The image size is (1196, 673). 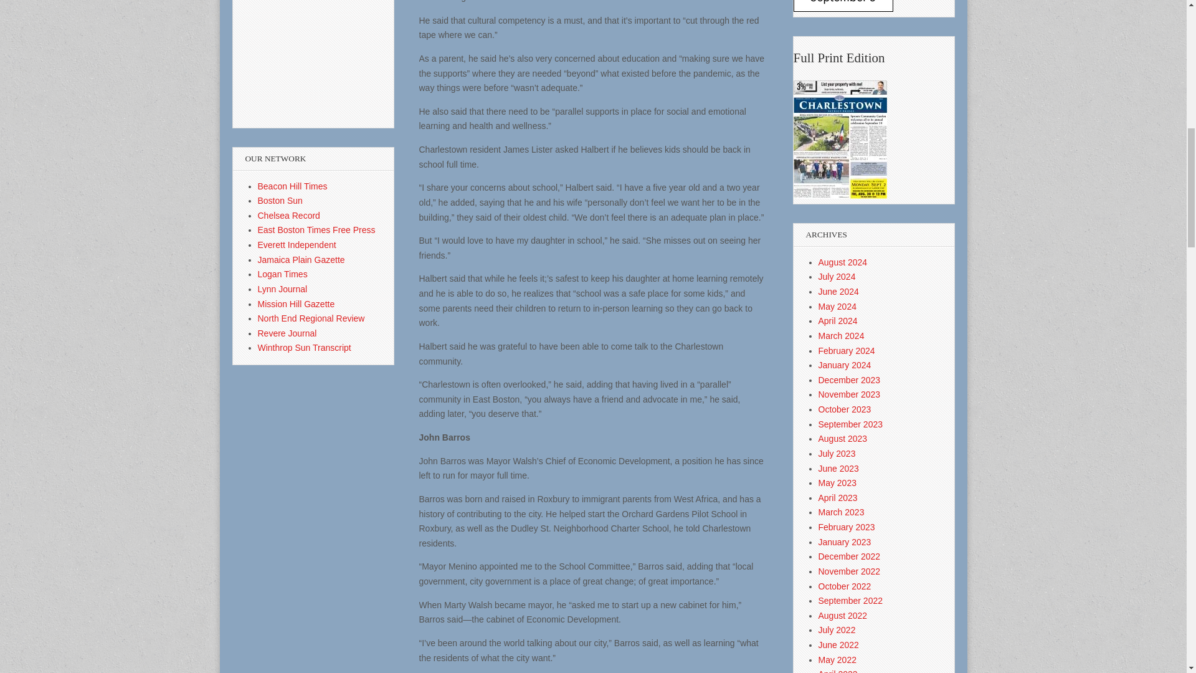 What do you see at coordinates (293, 186) in the screenshot?
I see `Beacon Hill Times` at bounding box center [293, 186].